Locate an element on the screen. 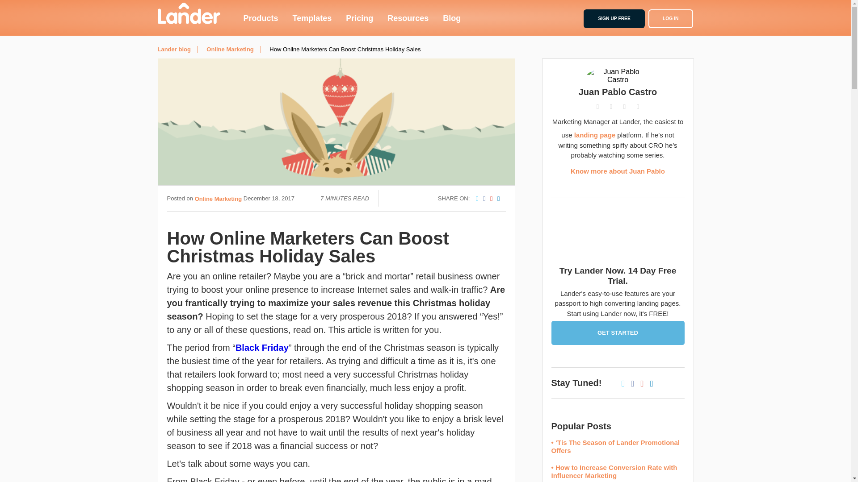  Pricing is located at coordinates (359, 18).